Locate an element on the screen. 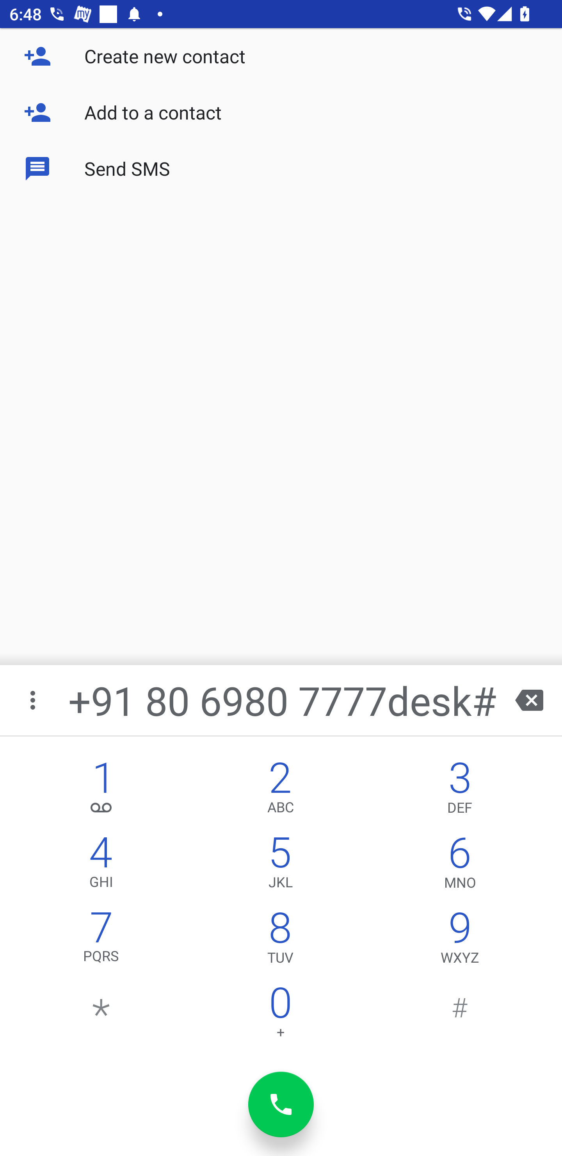 The height and width of the screenshot is (1156, 562). backspace is located at coordinates (529, 700).